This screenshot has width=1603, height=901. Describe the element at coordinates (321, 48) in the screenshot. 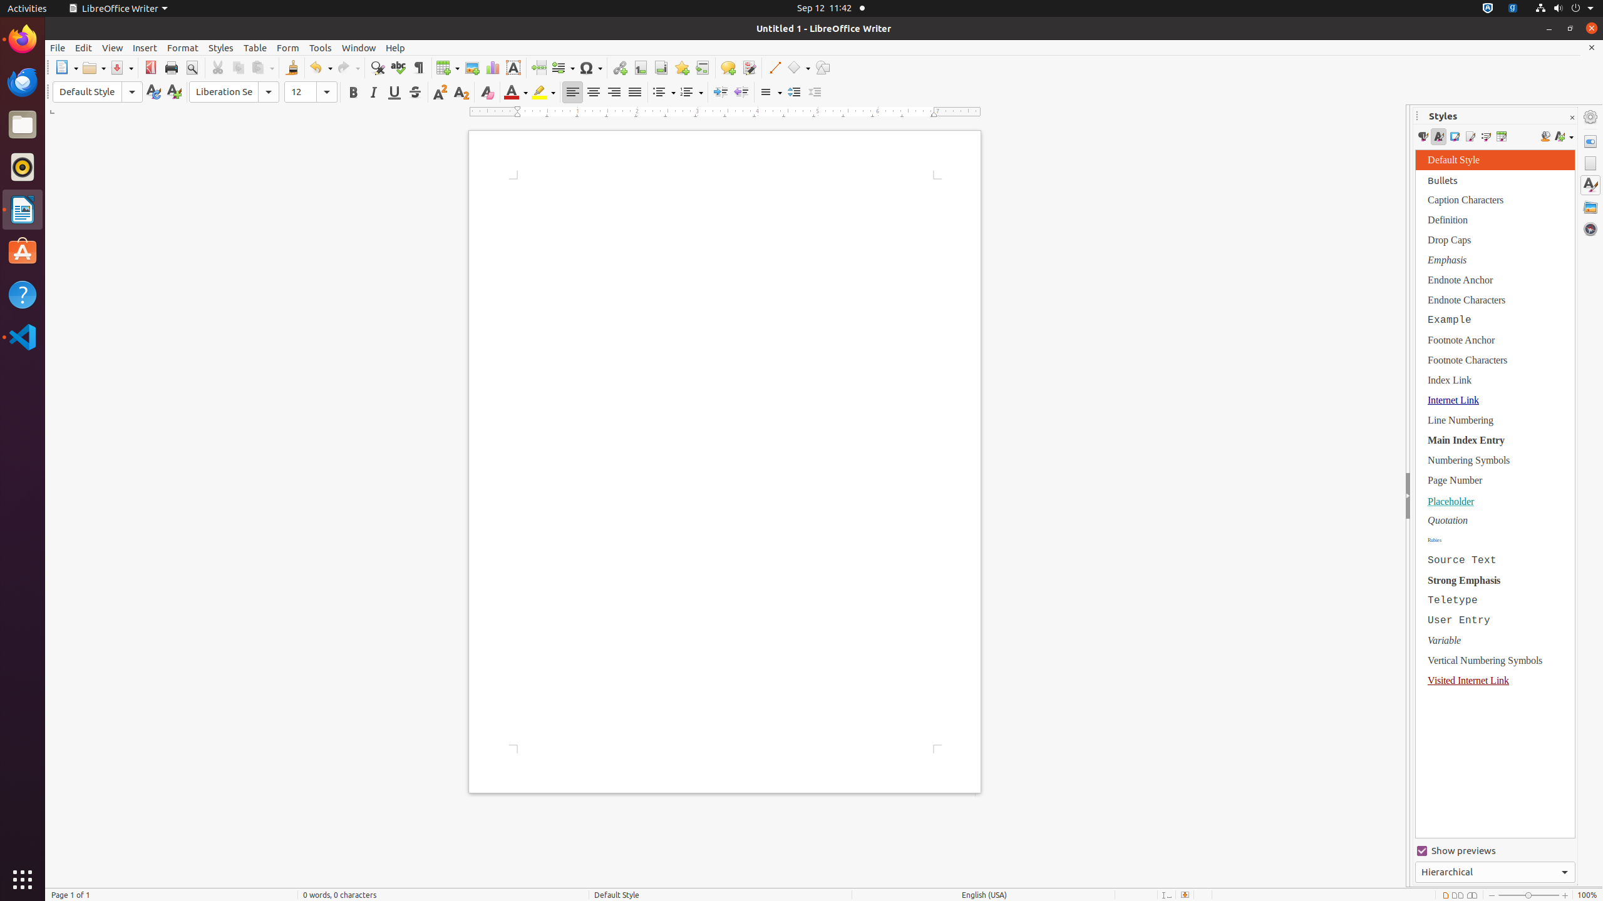

I see `Tools` at that location.